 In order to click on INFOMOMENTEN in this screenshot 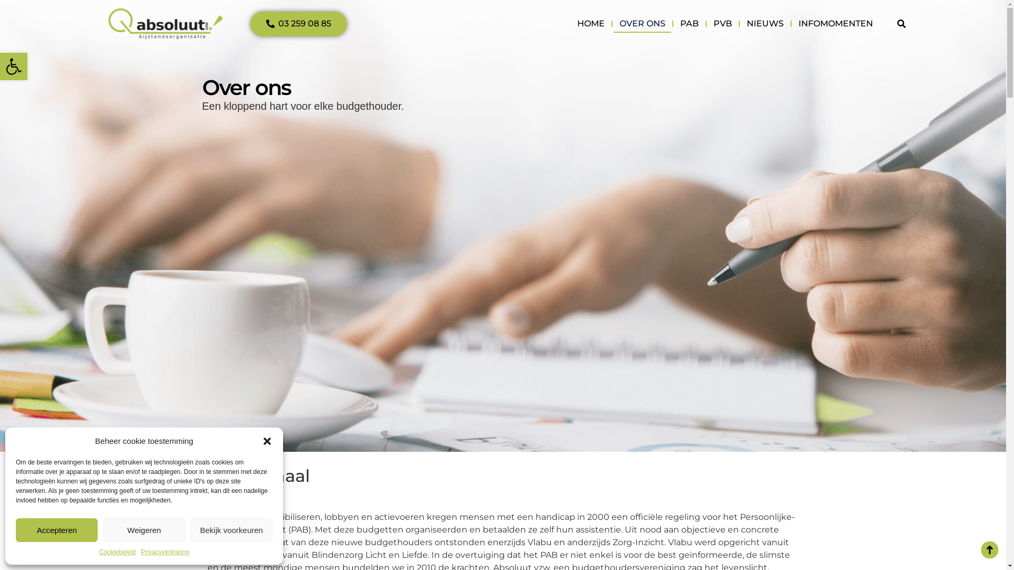, I will do `click(835, 24)`.